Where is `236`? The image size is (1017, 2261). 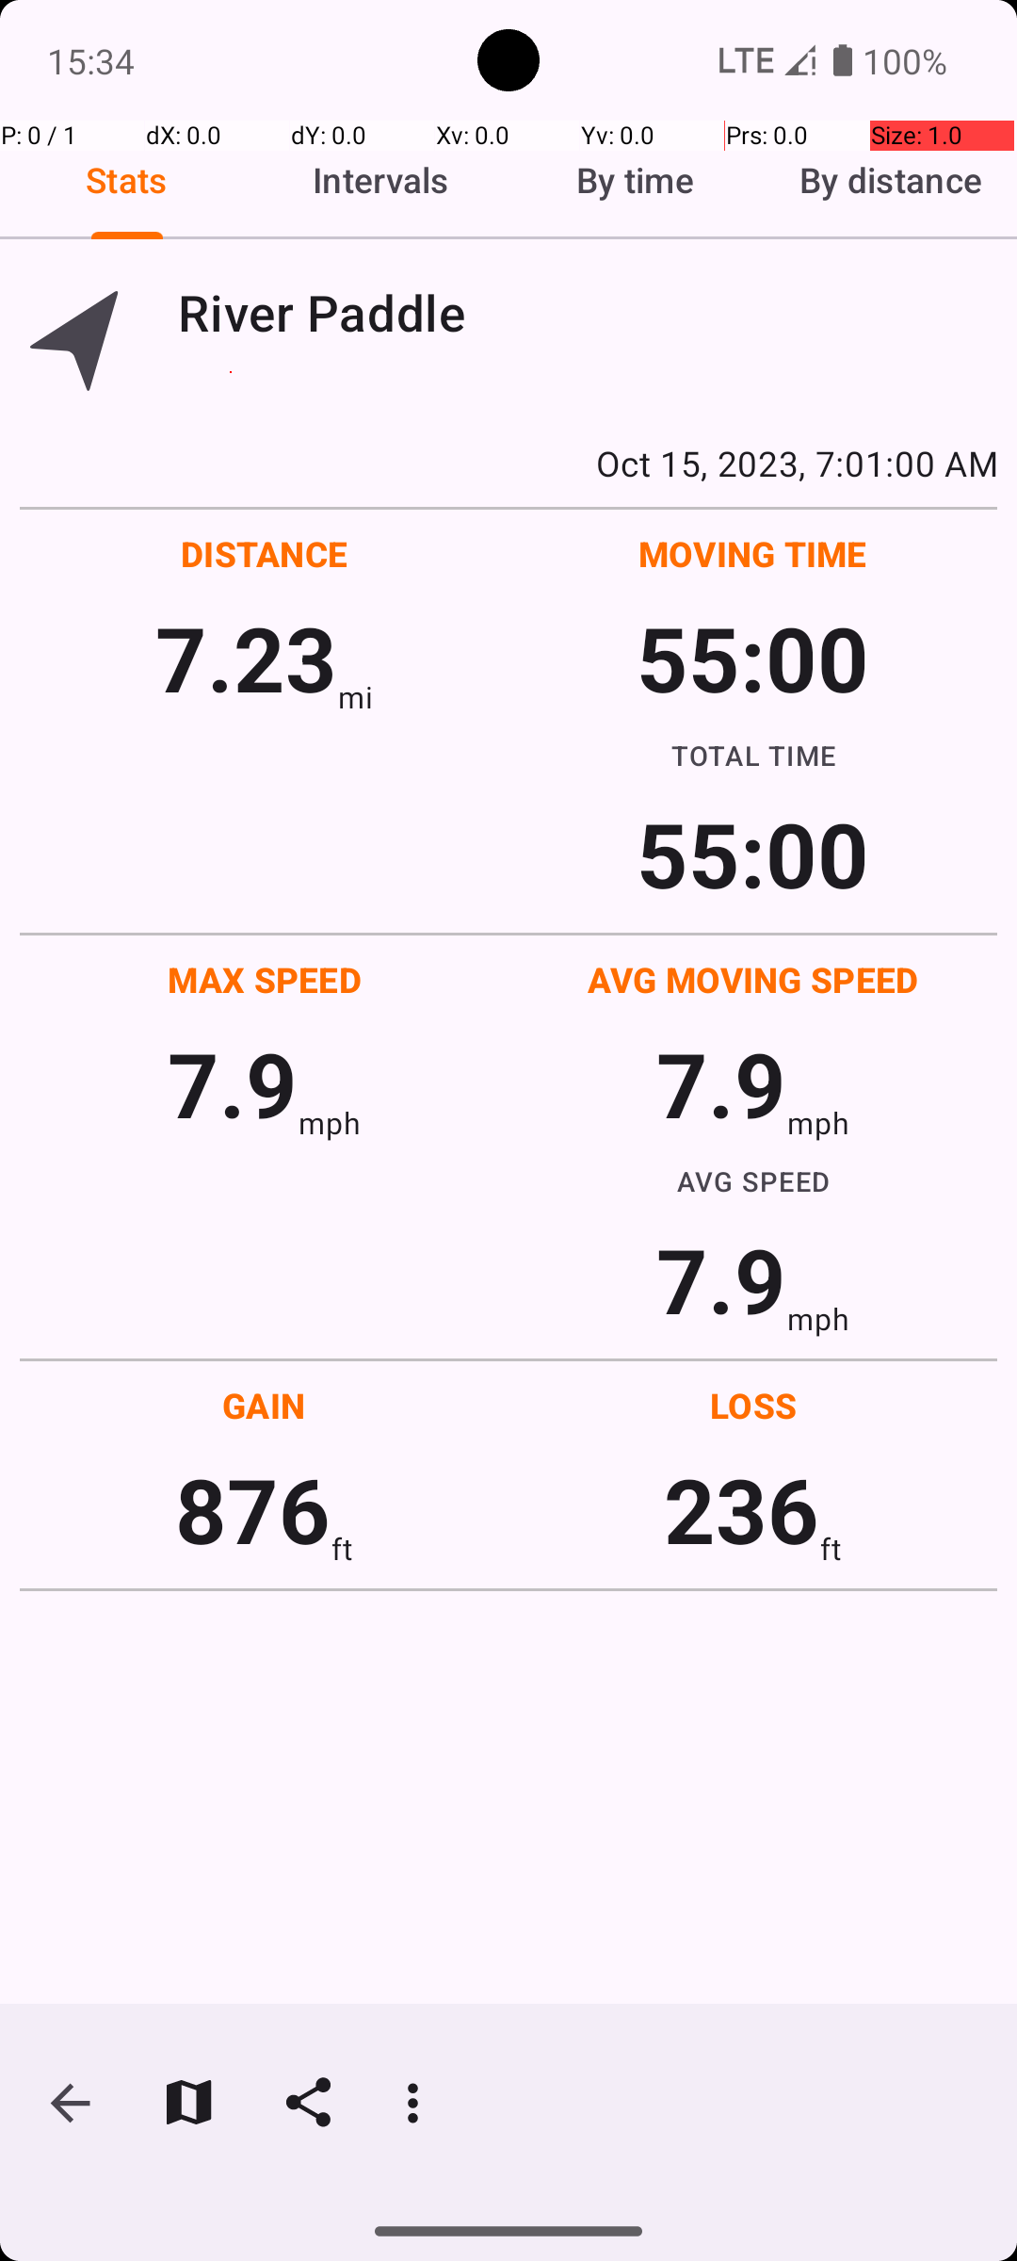 236 is located at coordinates (742, 1509).